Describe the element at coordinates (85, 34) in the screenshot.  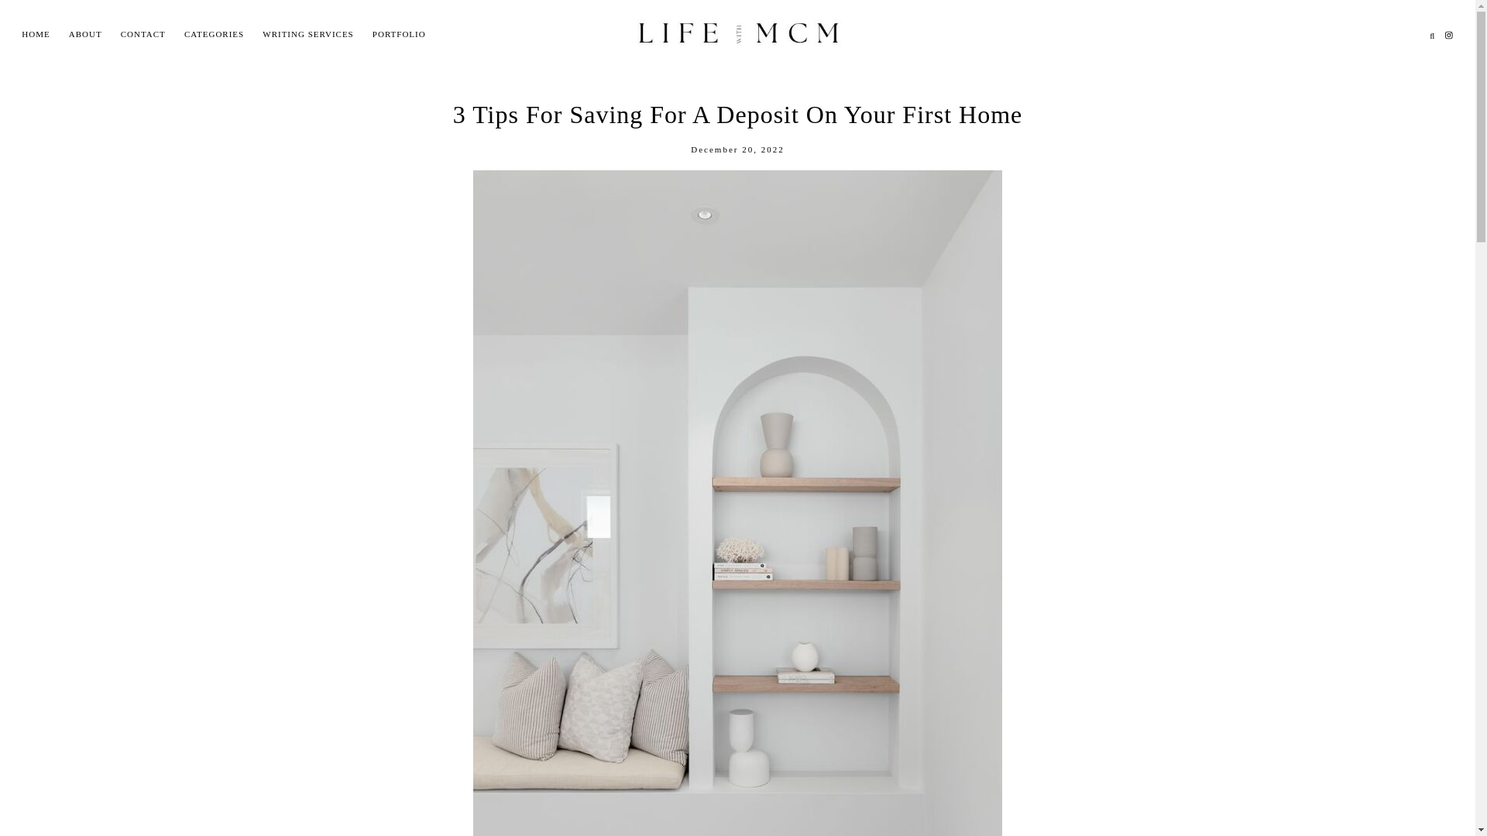
I see `ABOUT` at that location.